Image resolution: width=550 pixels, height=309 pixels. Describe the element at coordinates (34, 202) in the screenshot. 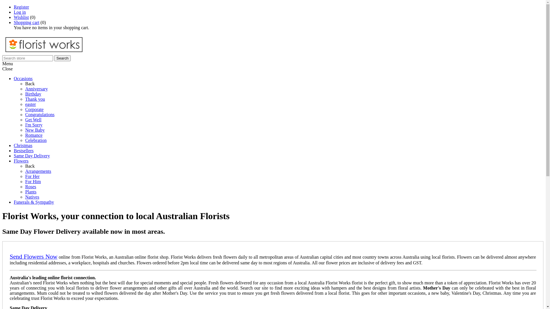

I see `Funerals & Sympathy` at that location.